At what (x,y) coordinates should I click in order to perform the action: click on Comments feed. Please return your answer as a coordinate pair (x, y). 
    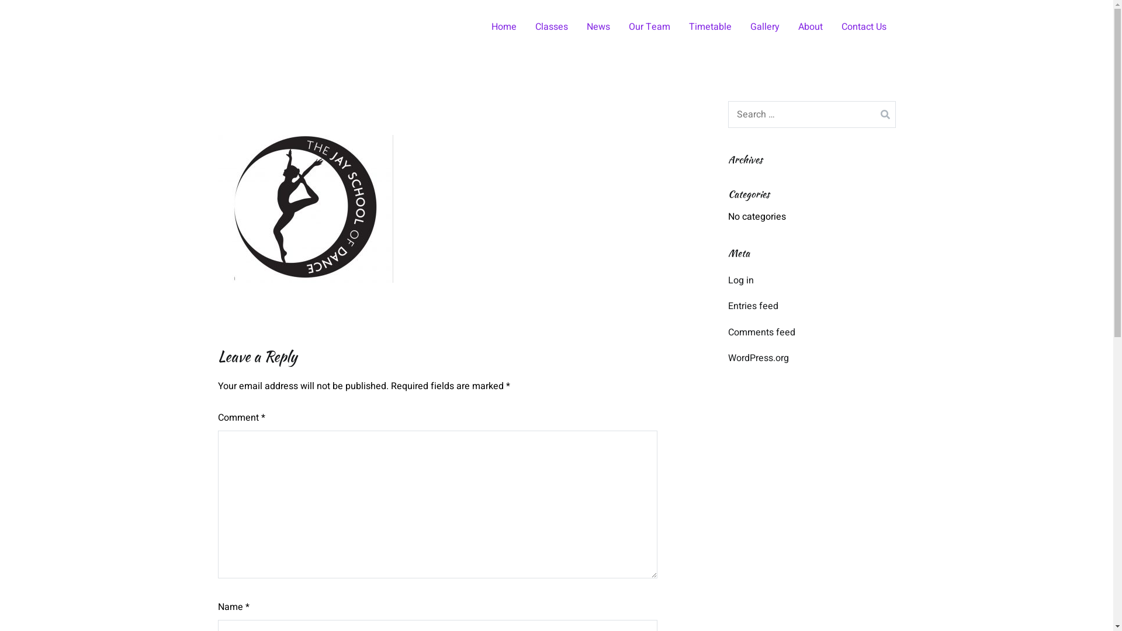
    Looking at the image, I should click on (762, 332).